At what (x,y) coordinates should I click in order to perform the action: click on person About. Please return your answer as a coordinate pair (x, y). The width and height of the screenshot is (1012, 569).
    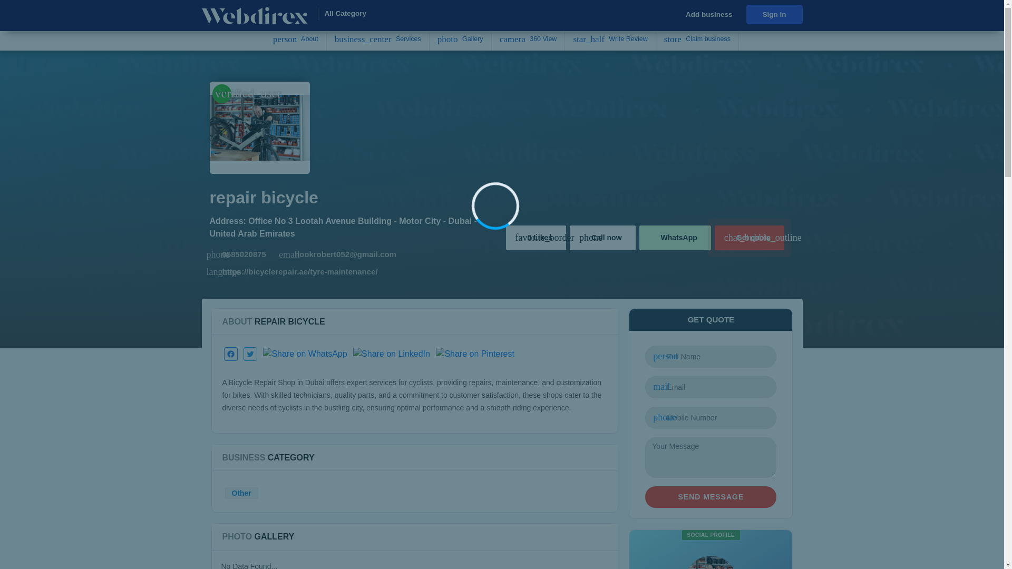
    Looking at the image, I should click on (296, 39).